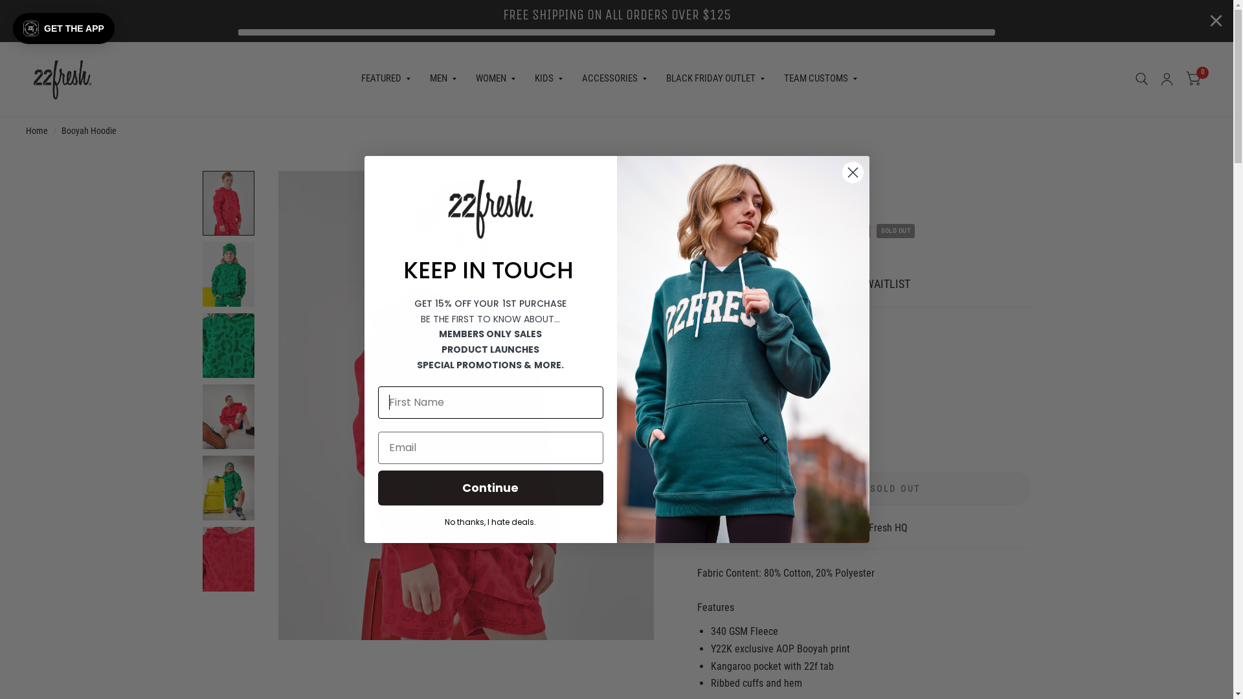 Image resolution: width=1243 pixels, height=699 pixels. I want to click on JOIN THE WAITLIST, so click(864, 284).